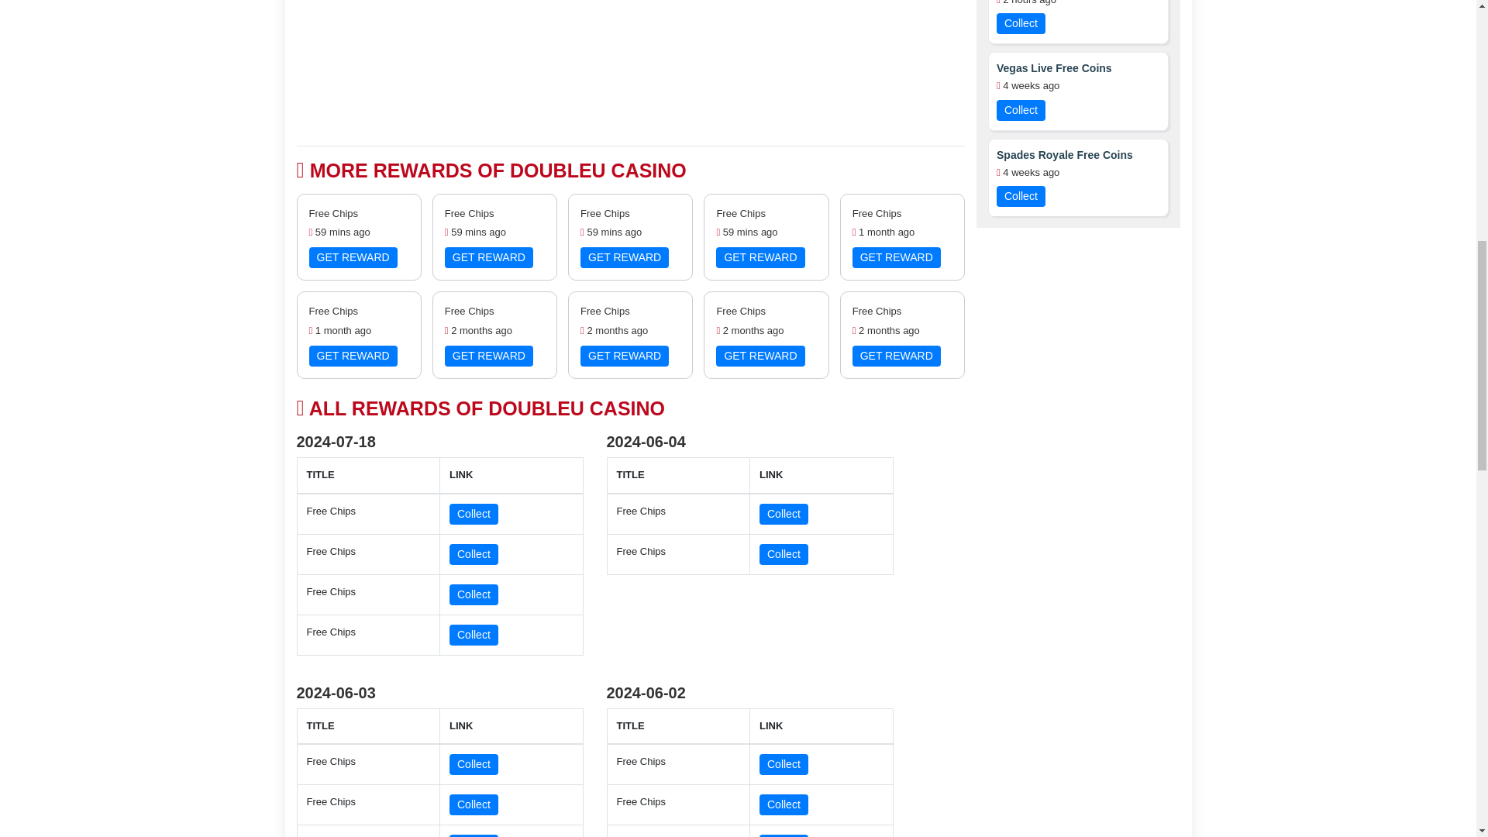 The height and width of the screenshot is (837, 1488). I want to click on Collect, so click(474, 835).